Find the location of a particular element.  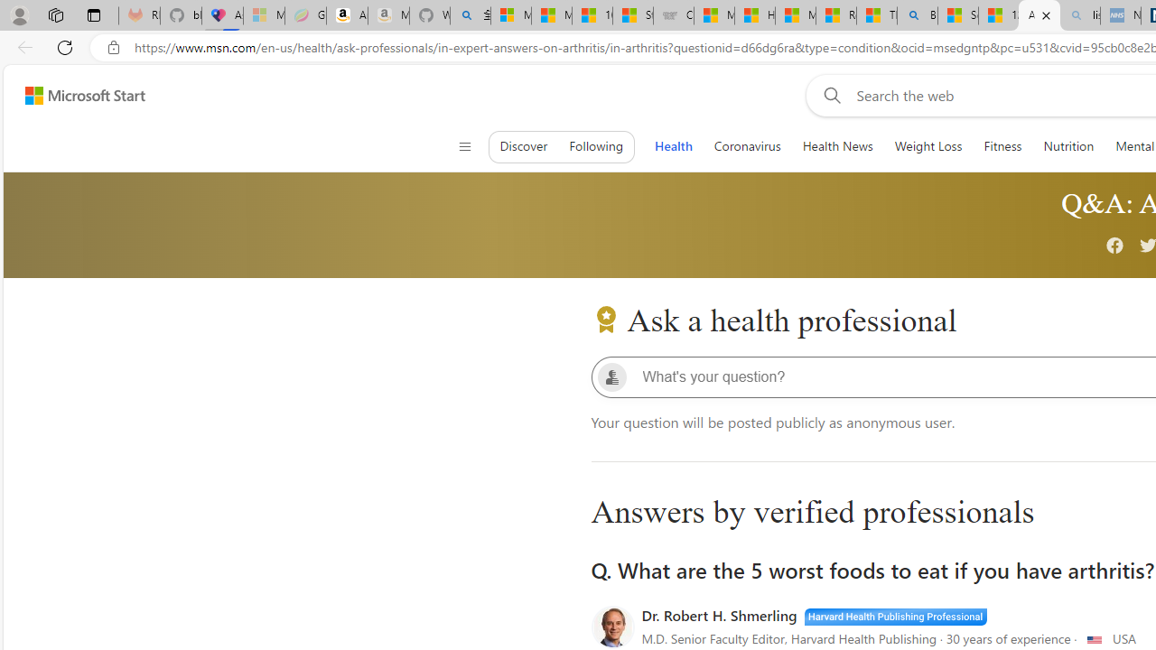

Flag image of USA is located at coordinates (1095, 639).